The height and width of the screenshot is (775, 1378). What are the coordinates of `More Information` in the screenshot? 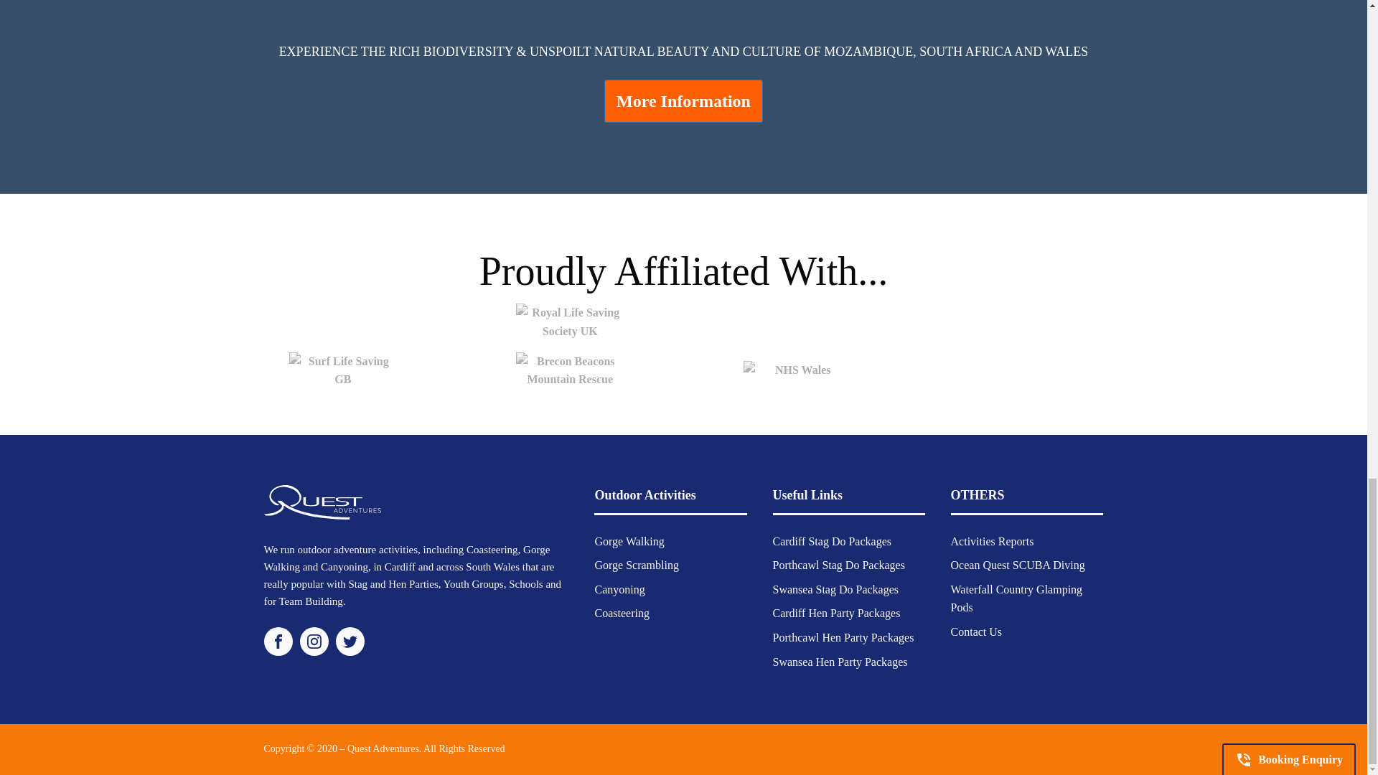 It's located at (683, 100).